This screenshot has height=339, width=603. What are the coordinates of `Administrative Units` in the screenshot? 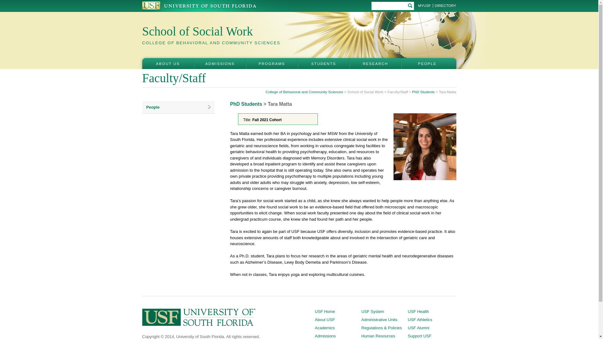 It's located at (379, 320).